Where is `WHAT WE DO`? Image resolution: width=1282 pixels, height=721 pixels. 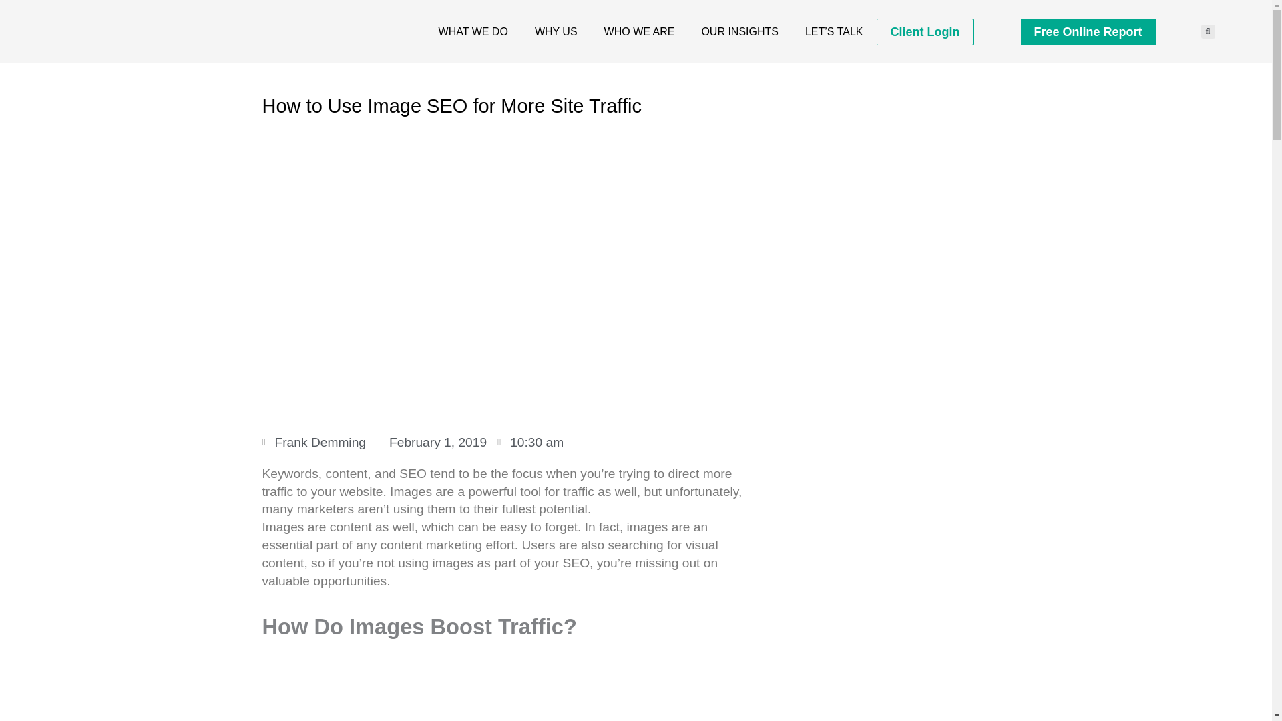
WHAT WE DO is located at coordinates (473, 31).